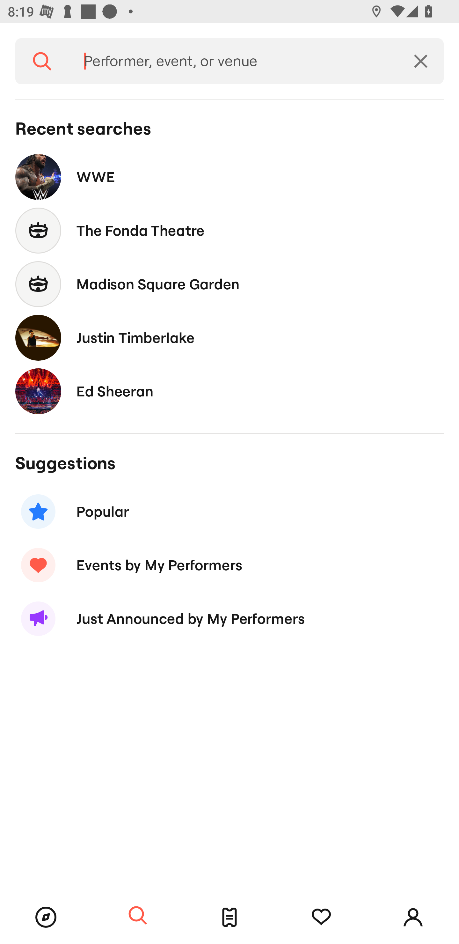  Describe the element at coordinates (321, 917) in the screenshot. I see `Tracking` at that location.